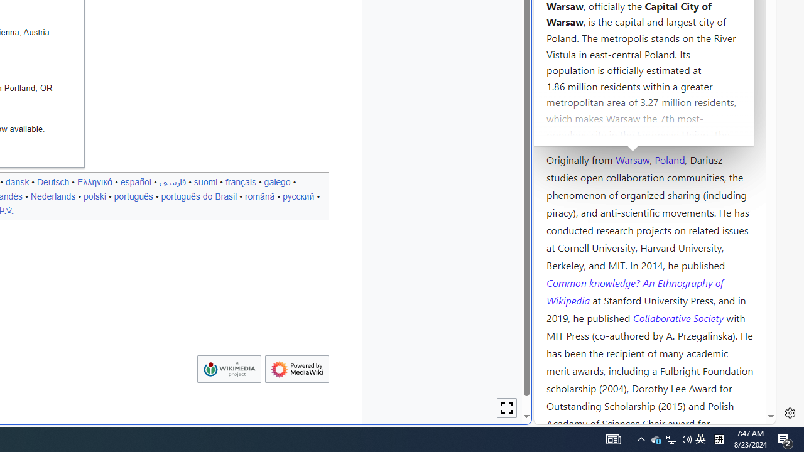 The height and width of the screenshot is (452, 804). What do you see at coordinates (670, 159) in the screenshot?
I see `Poland` at bounding box center [670, 159].